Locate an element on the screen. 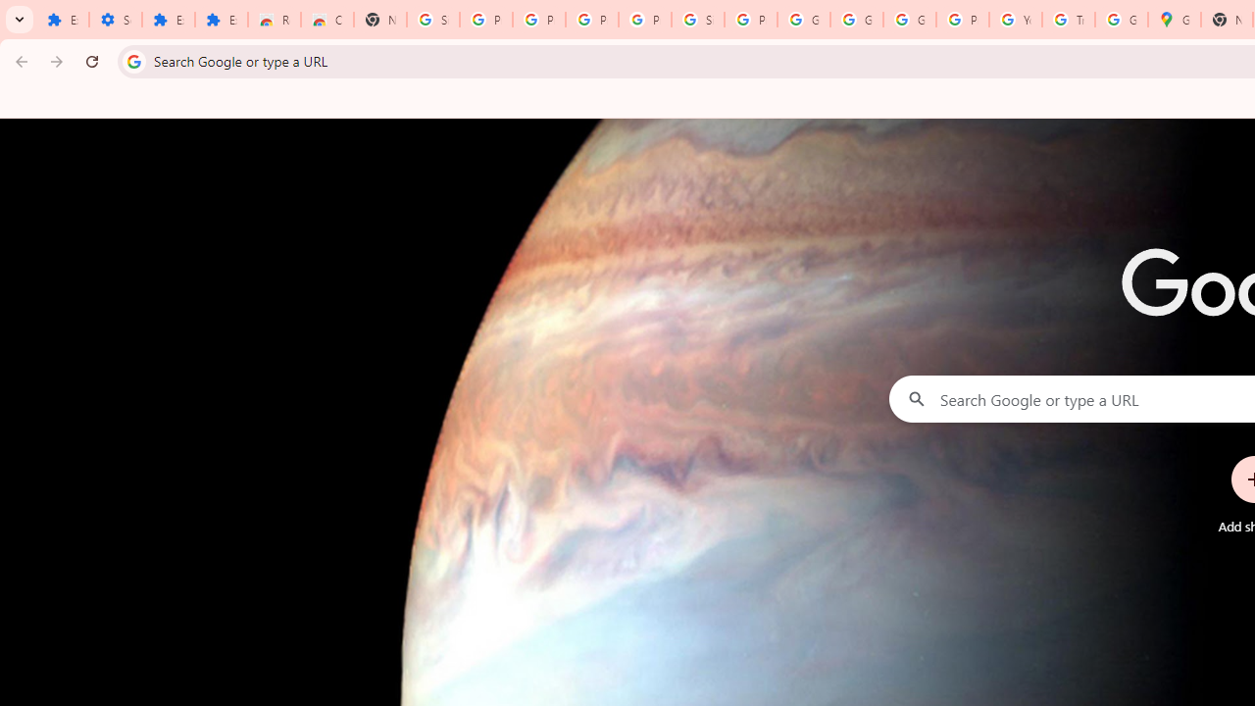 This screenshot has width=1255, height=706. New Tab is located at coordinates (380, 20).